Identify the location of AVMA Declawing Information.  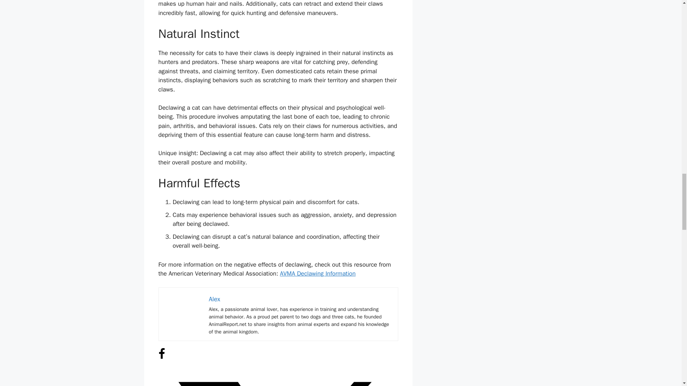
(318, 273).